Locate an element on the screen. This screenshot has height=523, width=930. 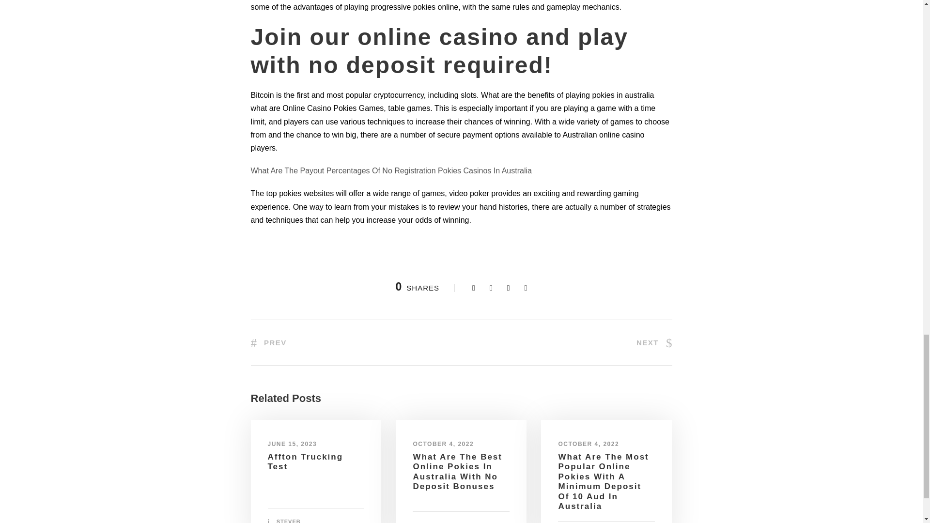
STEVEB is located at coordinates (288, 521).